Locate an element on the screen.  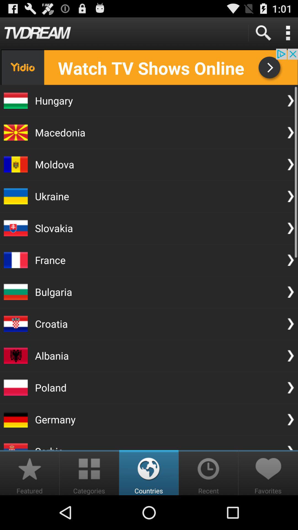
go to settings is located at coordinates (288, 33).